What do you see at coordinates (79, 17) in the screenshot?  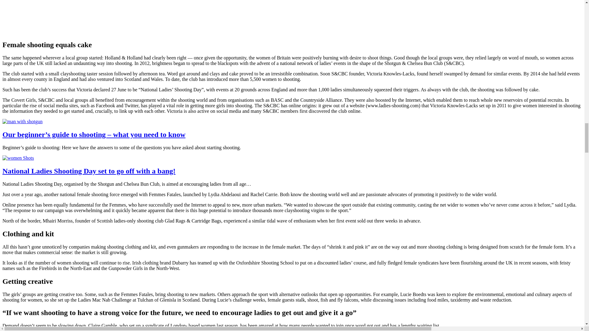 I see `Chelsea Bun Club women go pheasant shooting` at bounding box center [79, 17].